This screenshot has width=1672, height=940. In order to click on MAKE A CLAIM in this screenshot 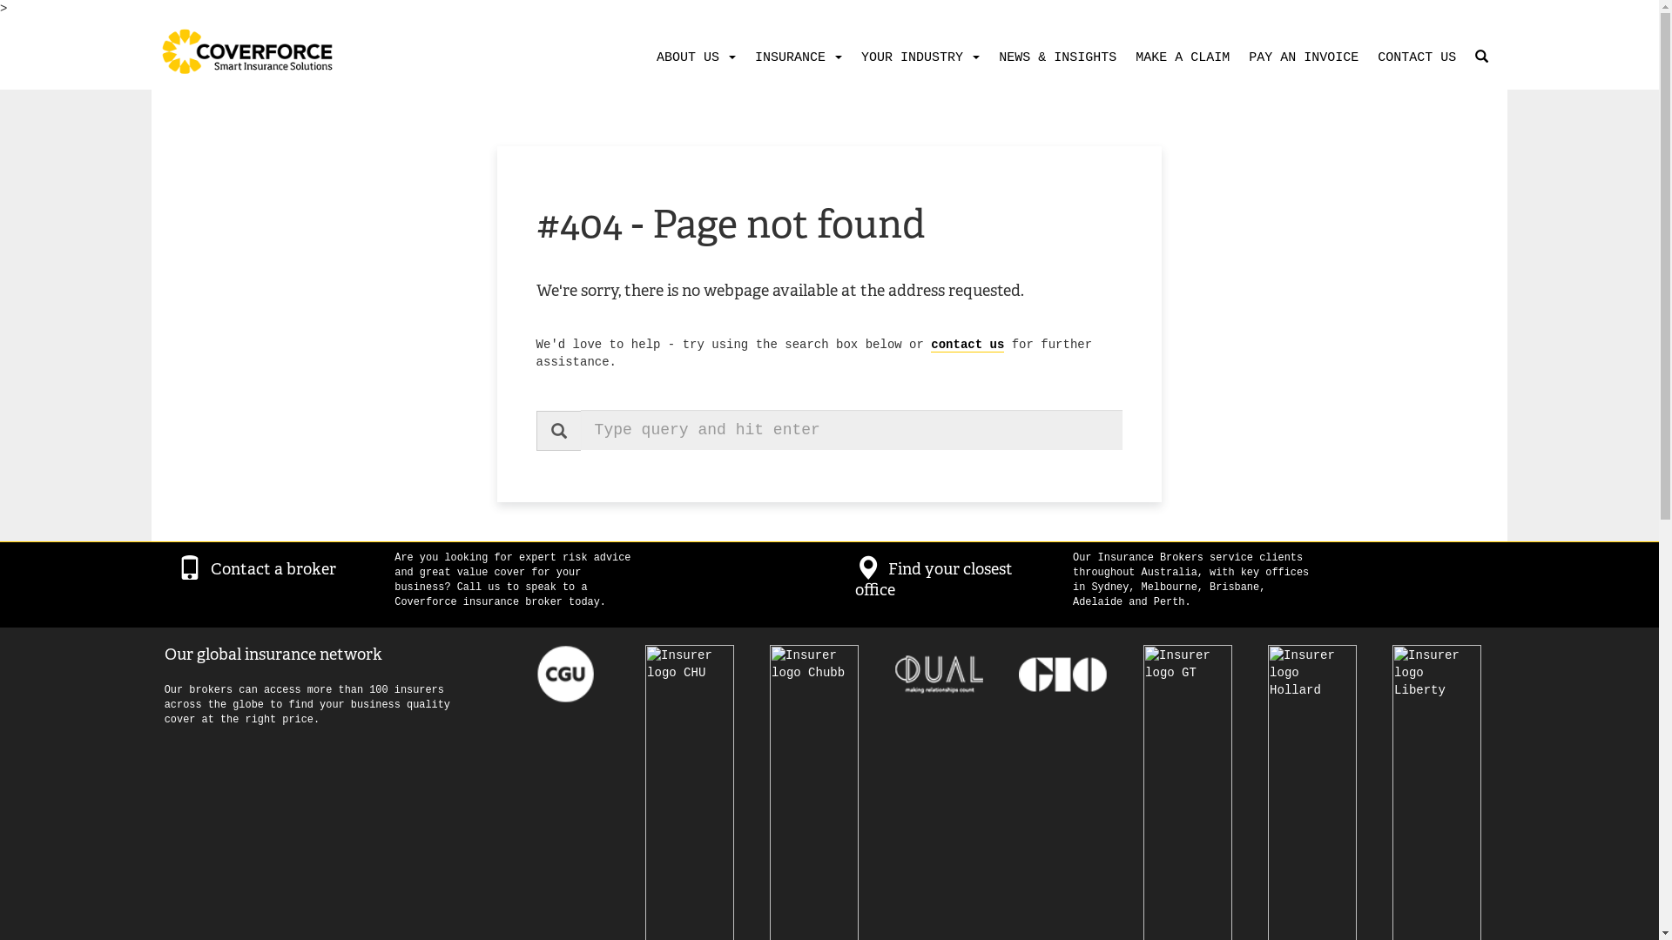, I will do `click(1179, 58)`.